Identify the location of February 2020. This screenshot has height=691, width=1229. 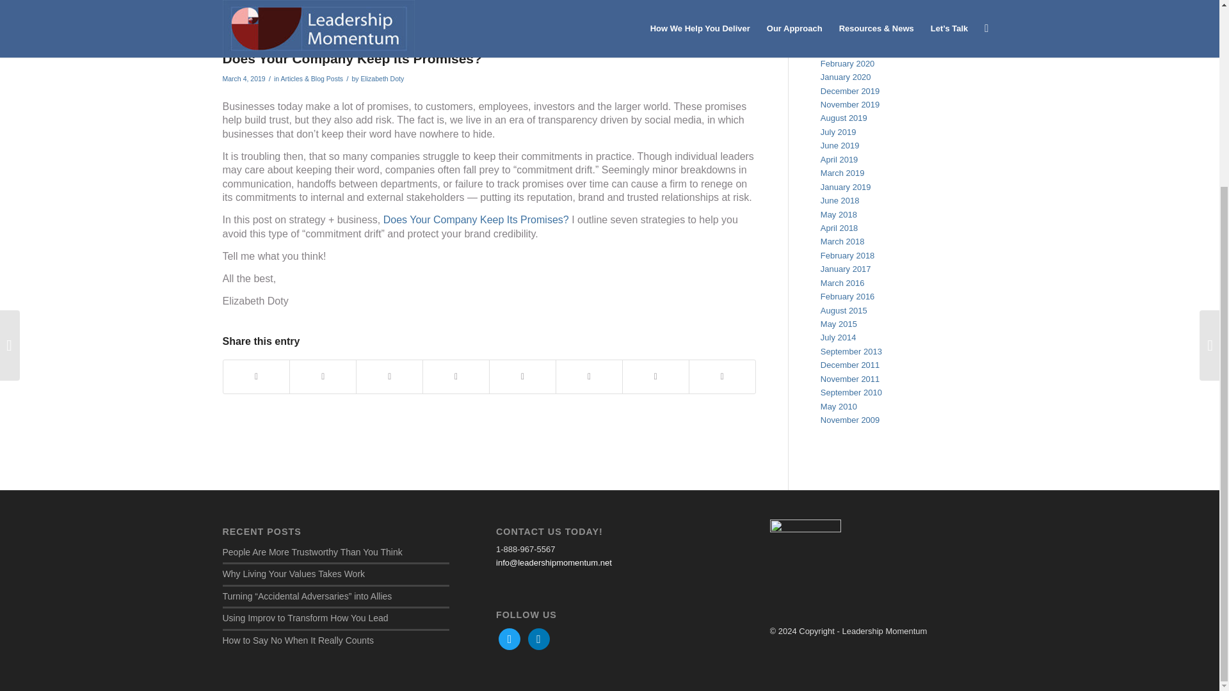
(847, 63).